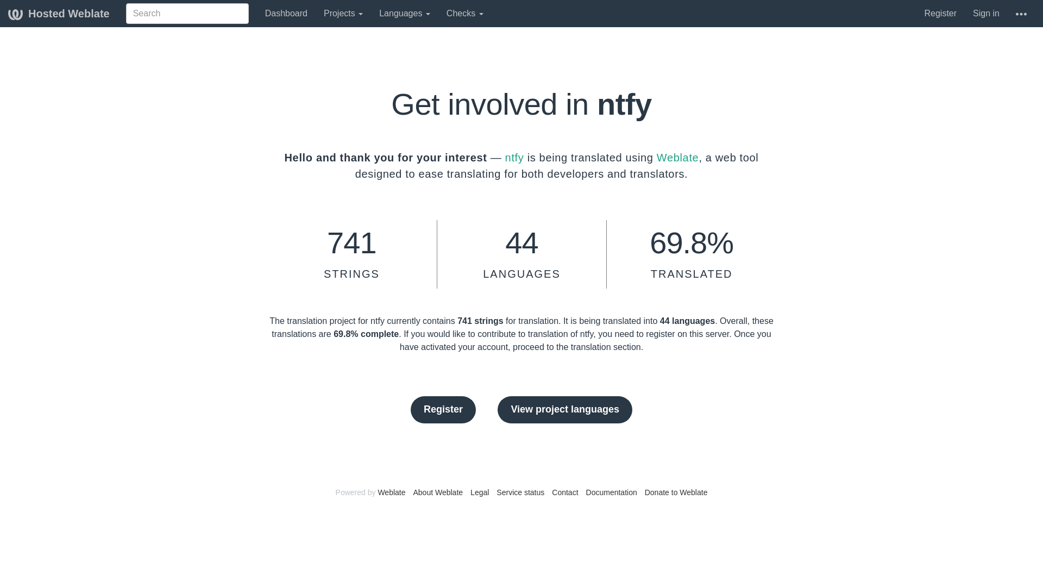 The height and width of the screenshot is (587, 1043). What do you see at coordinates (343, 13) in the screenshot?
I see `Projects` at bounding box center [343, 13].